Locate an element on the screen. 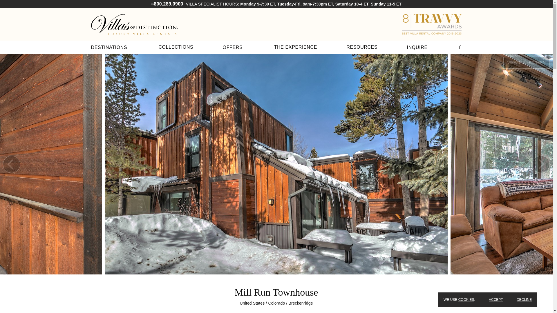 Image resolution: width=557 pixels, height=313 pixels. View full-screen is located at coordinates (527, 63).